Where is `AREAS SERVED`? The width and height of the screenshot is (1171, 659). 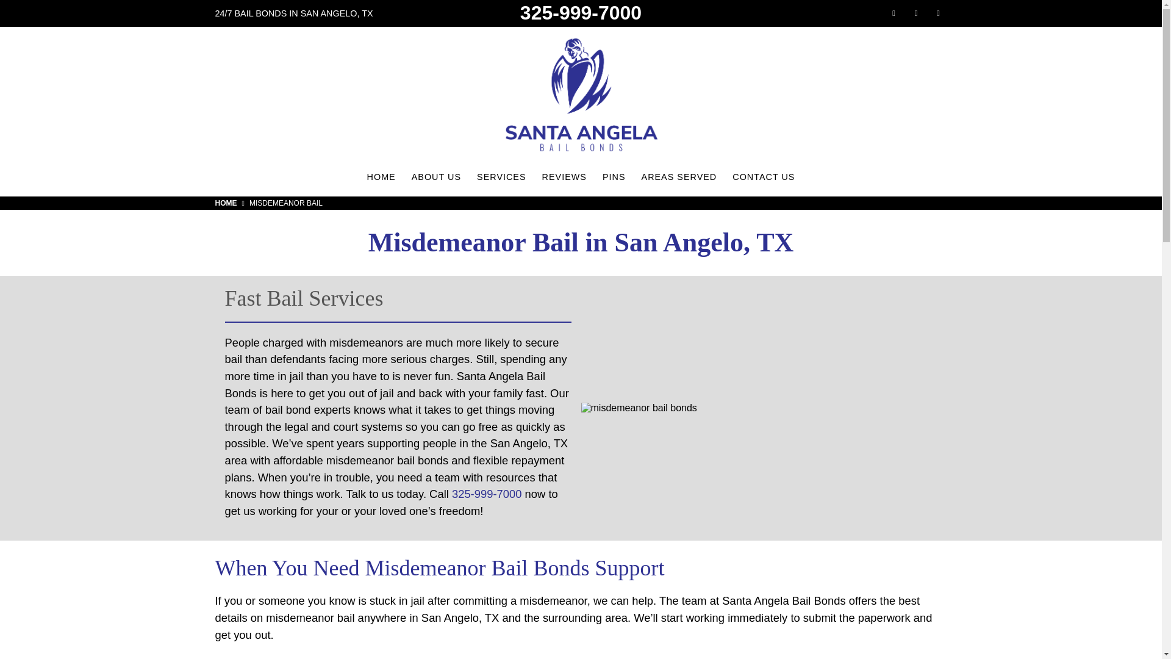
AREAS SERVED is located at coordinates (679, 177).